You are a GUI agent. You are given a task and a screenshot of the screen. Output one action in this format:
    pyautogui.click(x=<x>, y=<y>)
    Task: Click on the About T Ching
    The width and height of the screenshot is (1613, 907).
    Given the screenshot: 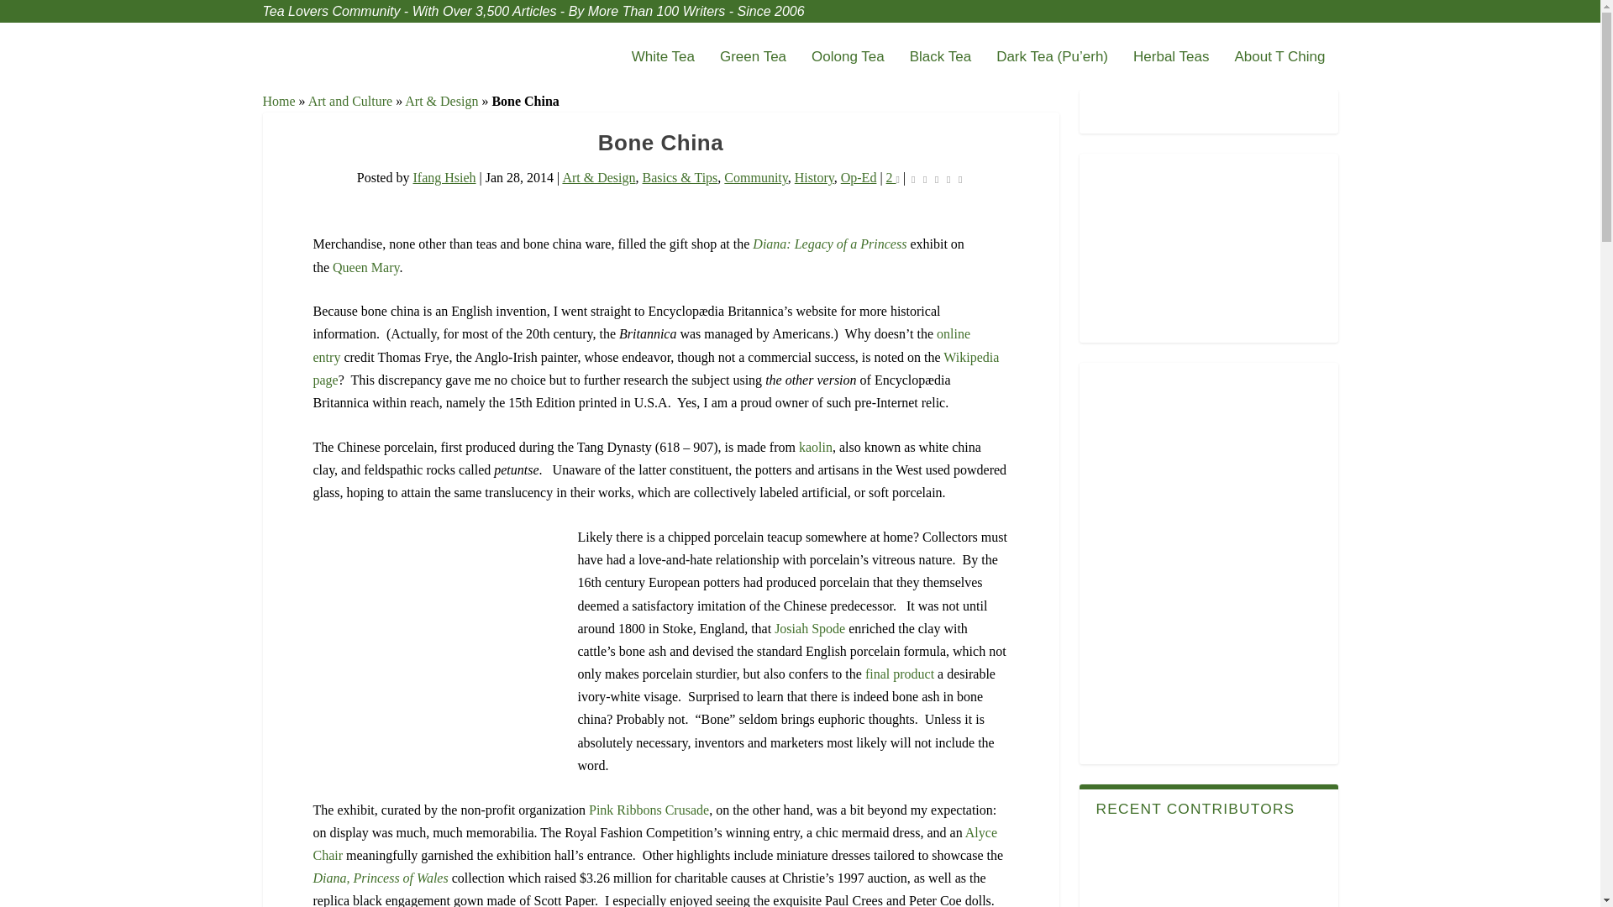 What is the action you would take?
    pyautogui.click(x=1279, y=71)
    